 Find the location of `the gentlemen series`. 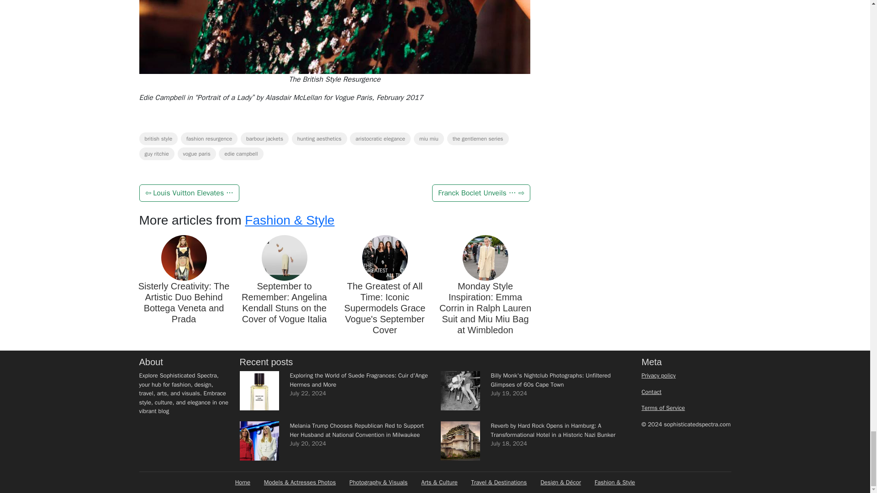

the gentlemen series is located at coordinates (478, 139).